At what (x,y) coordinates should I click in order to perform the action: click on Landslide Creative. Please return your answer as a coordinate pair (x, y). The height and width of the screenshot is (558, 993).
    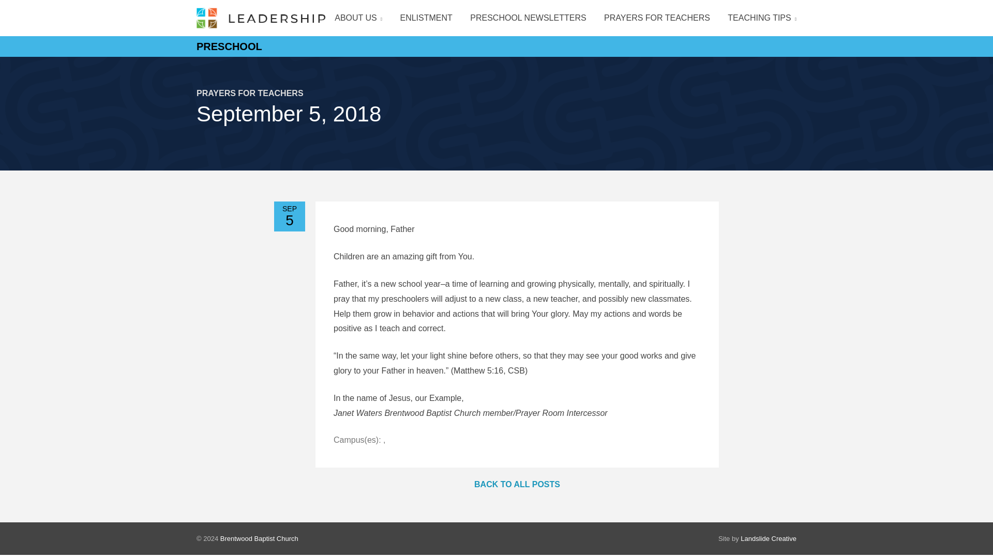
    Looking at the image, I should click on (769, 538).